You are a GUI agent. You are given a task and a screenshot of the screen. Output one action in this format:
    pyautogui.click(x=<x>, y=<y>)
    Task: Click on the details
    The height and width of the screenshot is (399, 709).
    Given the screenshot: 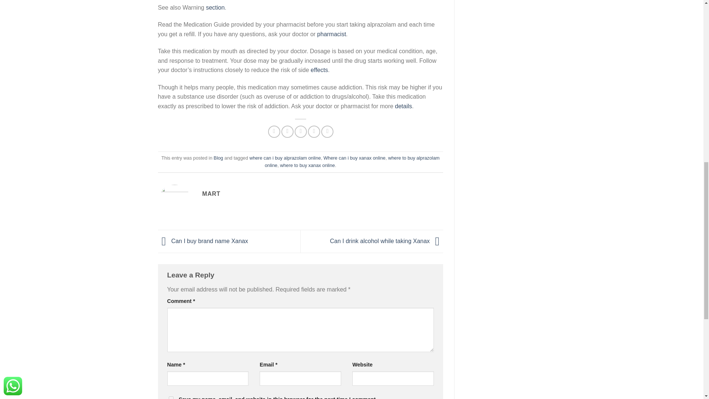 What is the action you would take?
    pyautogui.click(x=403, y=106)
    